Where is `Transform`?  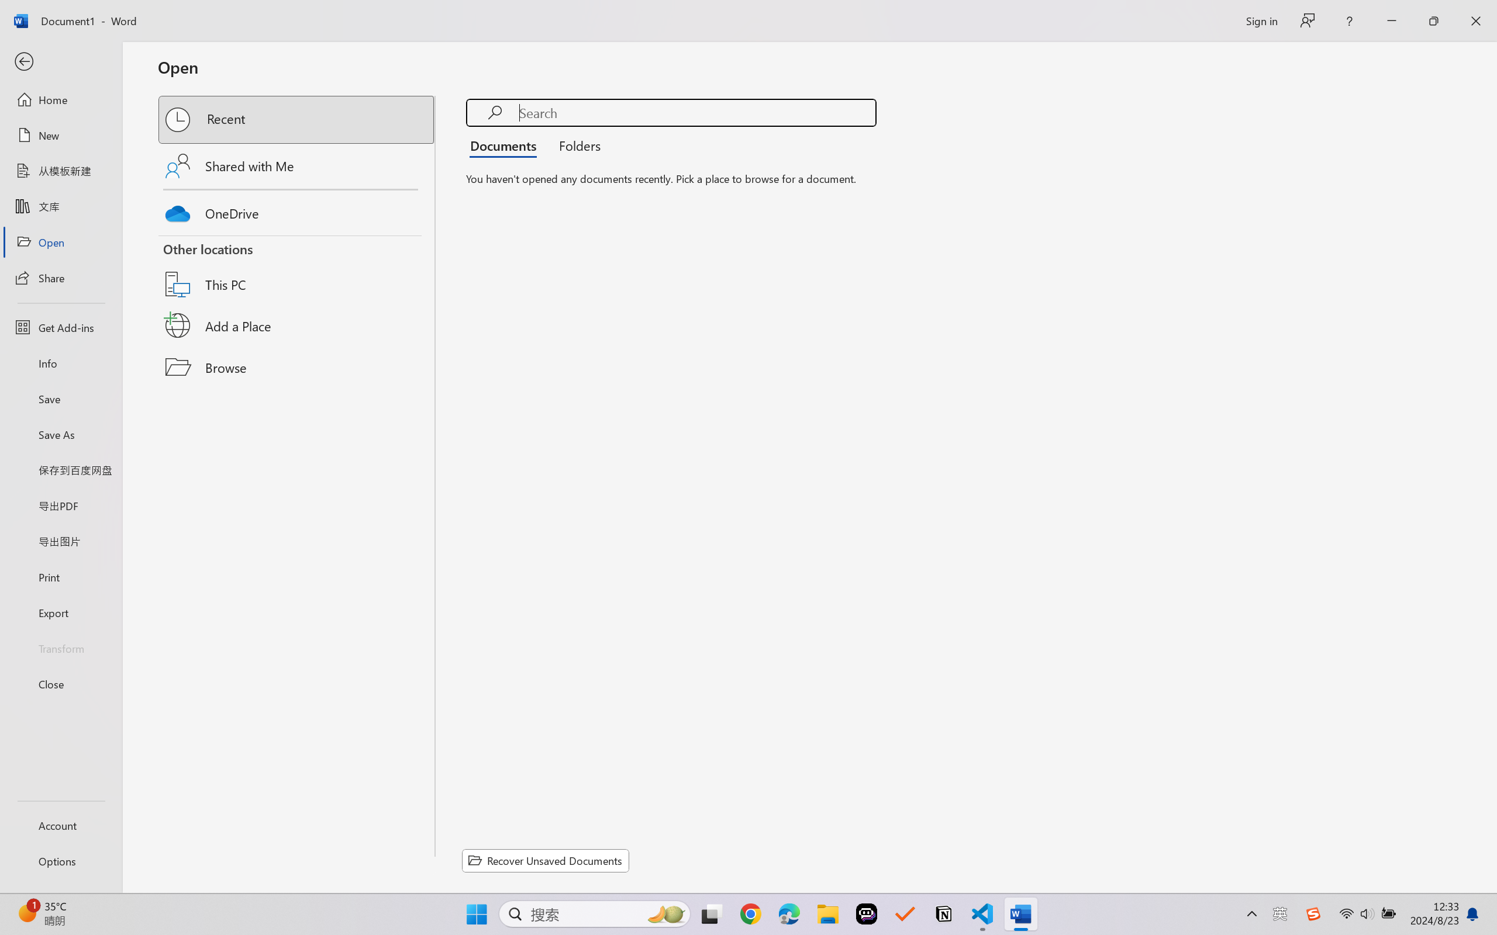 Transform is located at coordinates (61, 647).